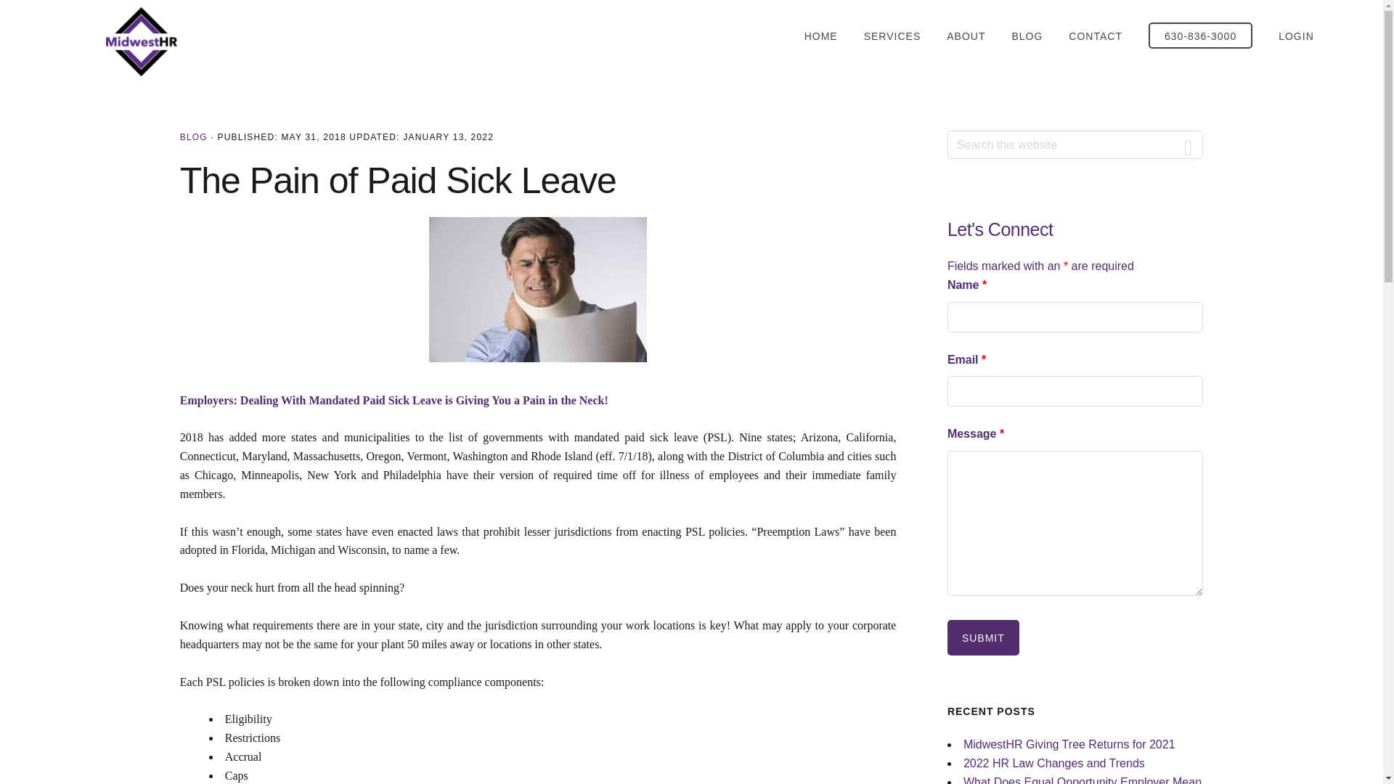 Image resolution: width=1394 pixels, height=784 pixels. What do you see at coordinates (1069, 744) in the screenshot?
I see `MidwestHR Giving Tree Returns for 2021` at bounding box center [1069, 744].